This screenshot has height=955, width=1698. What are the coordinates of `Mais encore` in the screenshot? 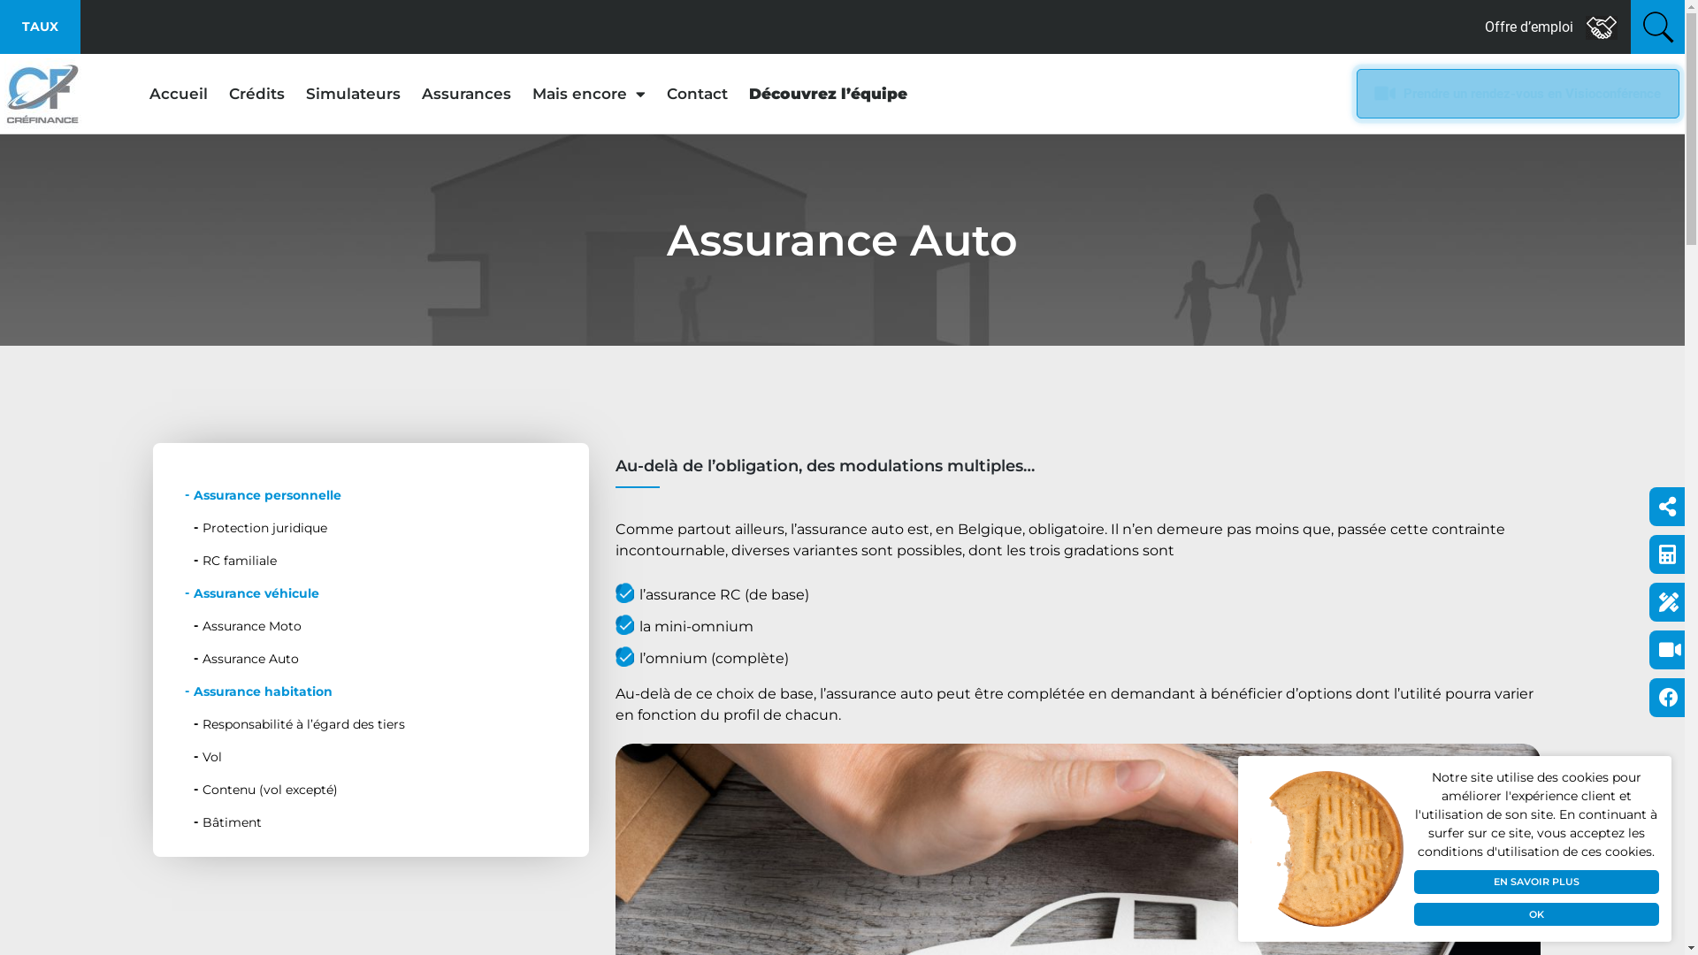 It's located at (589, 94).